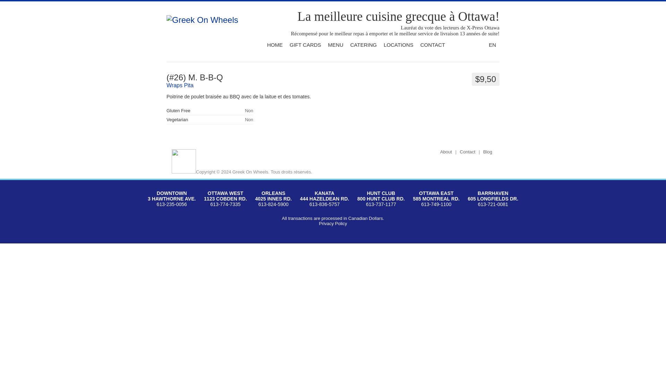 The image size is (666, 374). I want to click on EN, so click(493, 44).